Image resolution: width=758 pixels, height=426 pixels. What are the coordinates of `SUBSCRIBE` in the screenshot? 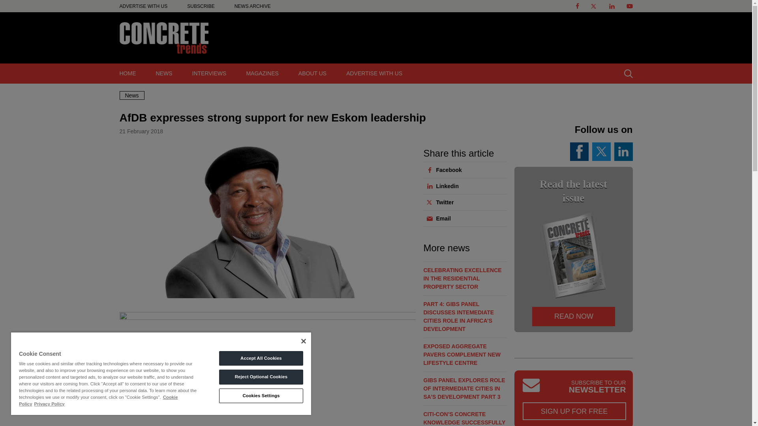 It's located at (201, 6).